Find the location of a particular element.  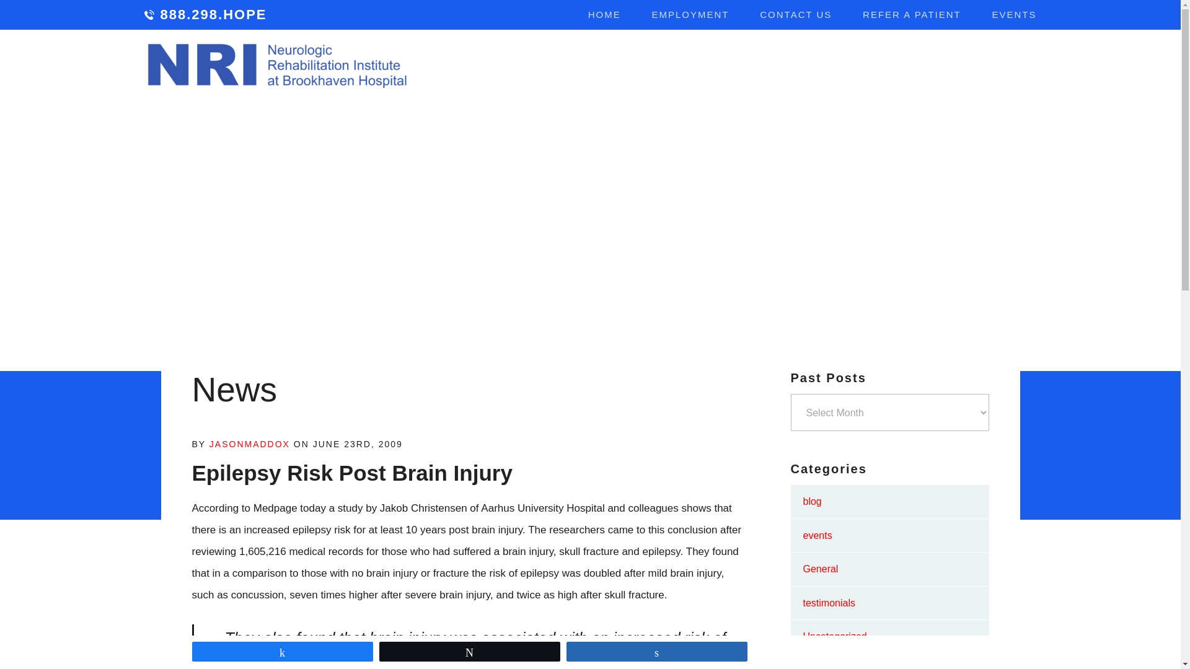

CONTACT US is located at coordinates (796, 15).